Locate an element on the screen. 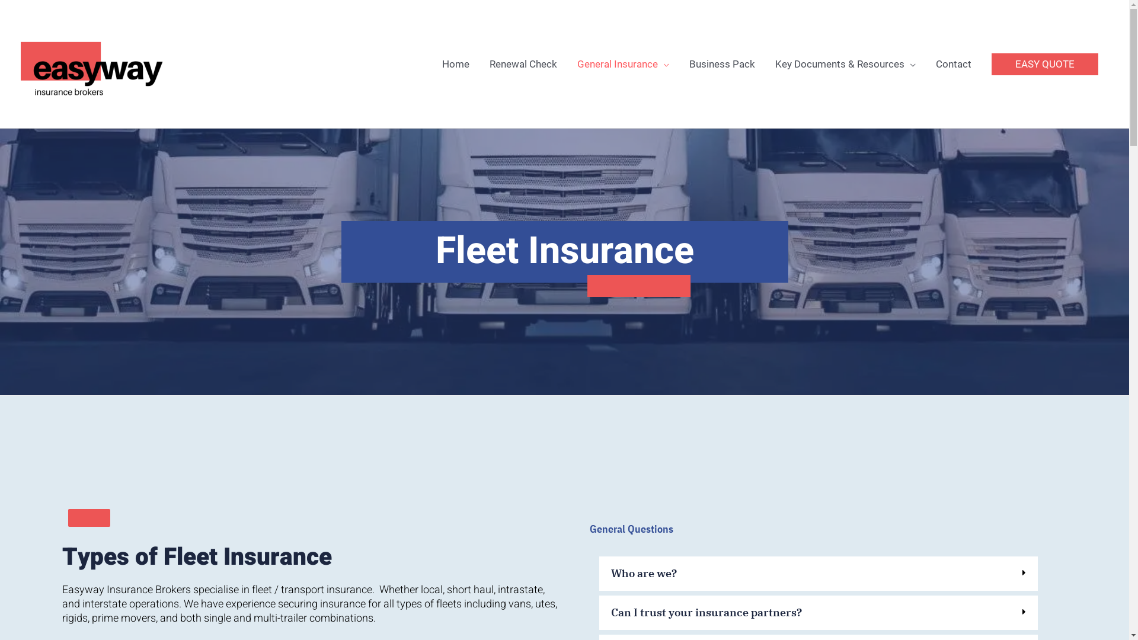 The height and width of the screenshot is (640, 1138). EASY QUOTE is located at coordinates (1045, 64).